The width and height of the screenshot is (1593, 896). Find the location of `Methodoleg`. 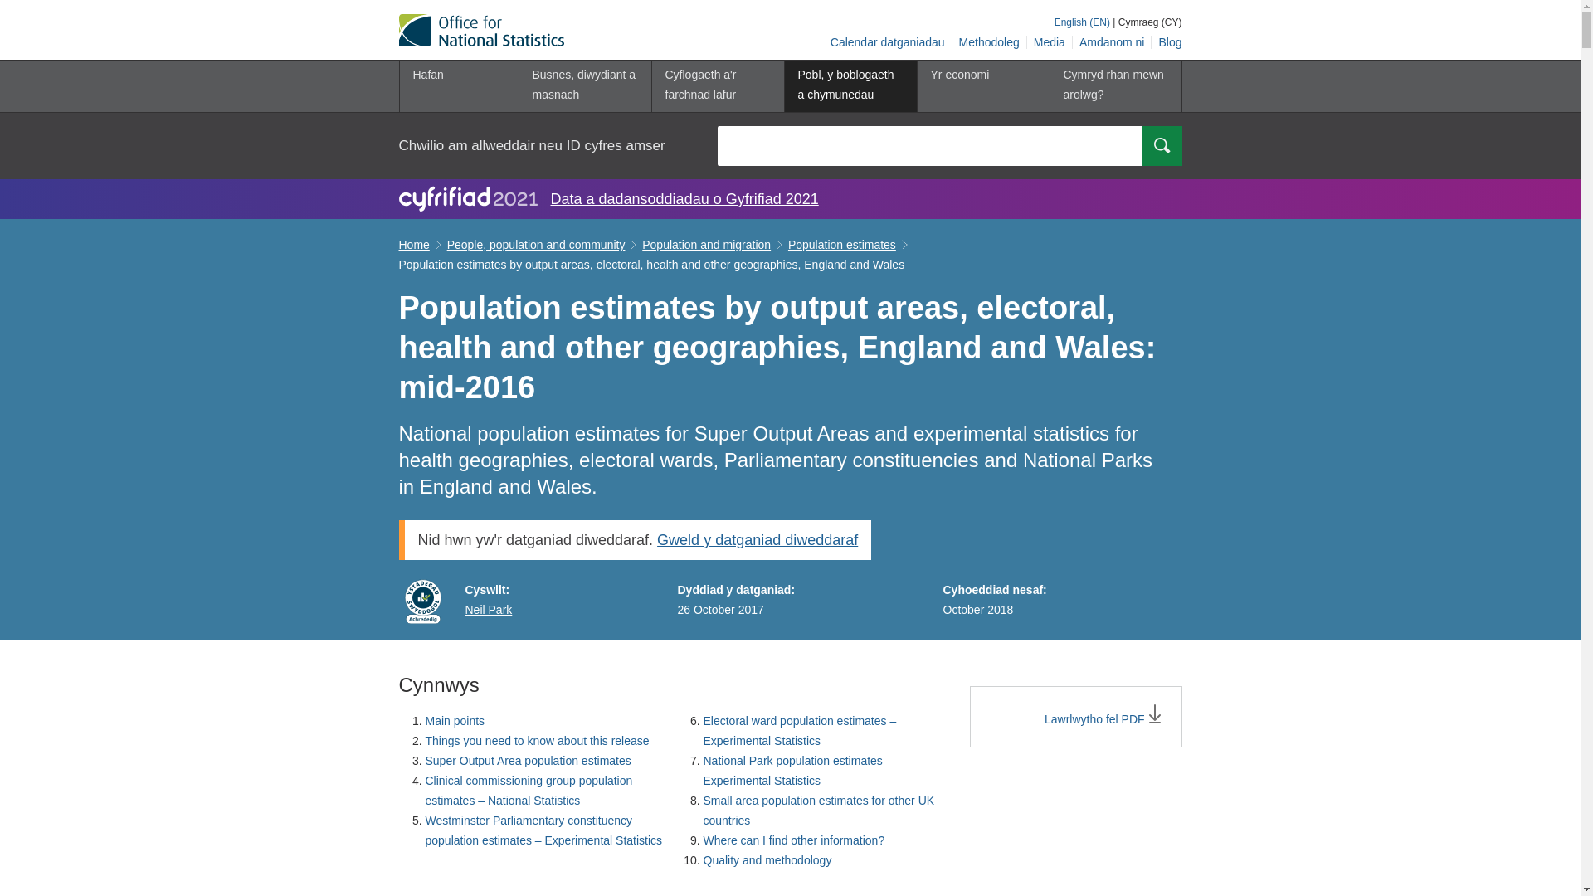

Methodoleg is located at coordinates (990, 42).